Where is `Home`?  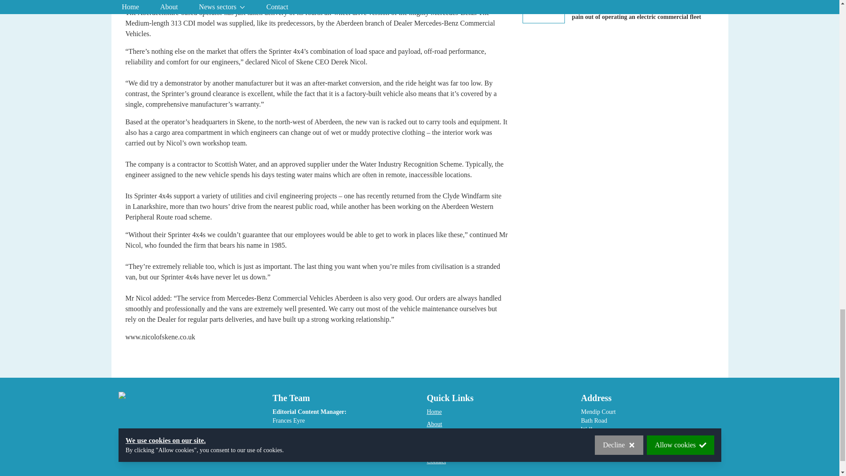 Home is located at coordinates (434, 412).